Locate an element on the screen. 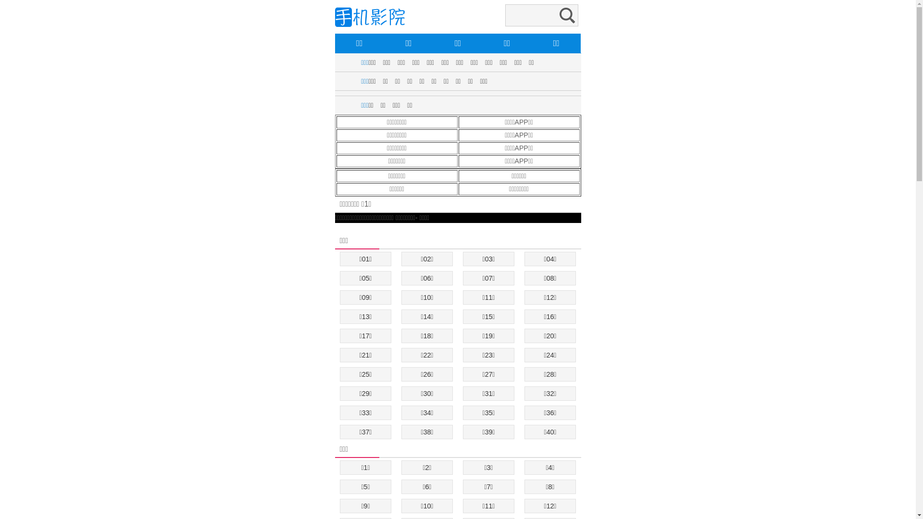    is located at coordinates (336, 228).